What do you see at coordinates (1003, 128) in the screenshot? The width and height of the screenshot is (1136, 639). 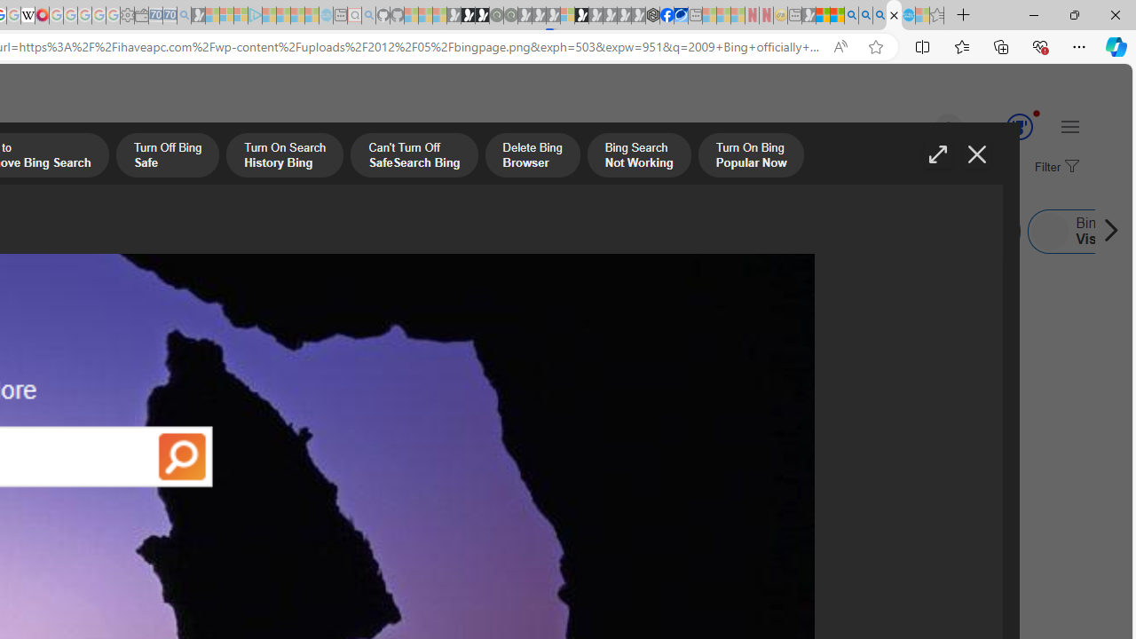 I see `Microsoft Rewards 84` at bounding box center [1003, 128].